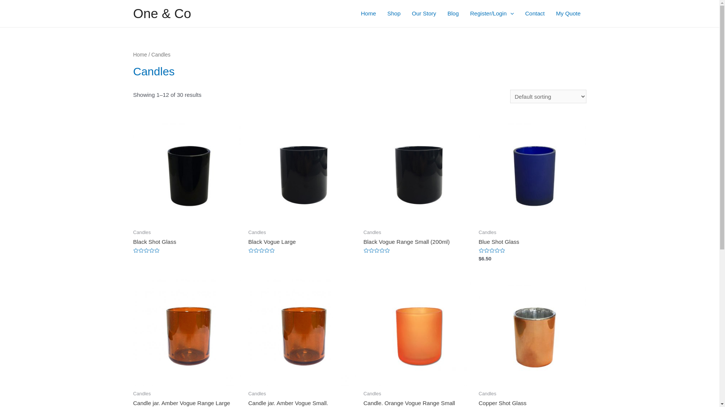 This screenshot has width=725, height=407. What do you see at coordinates (302, 242) in the screenshot?
I see `Black Vogue Large` at bounding box center [302, 242].